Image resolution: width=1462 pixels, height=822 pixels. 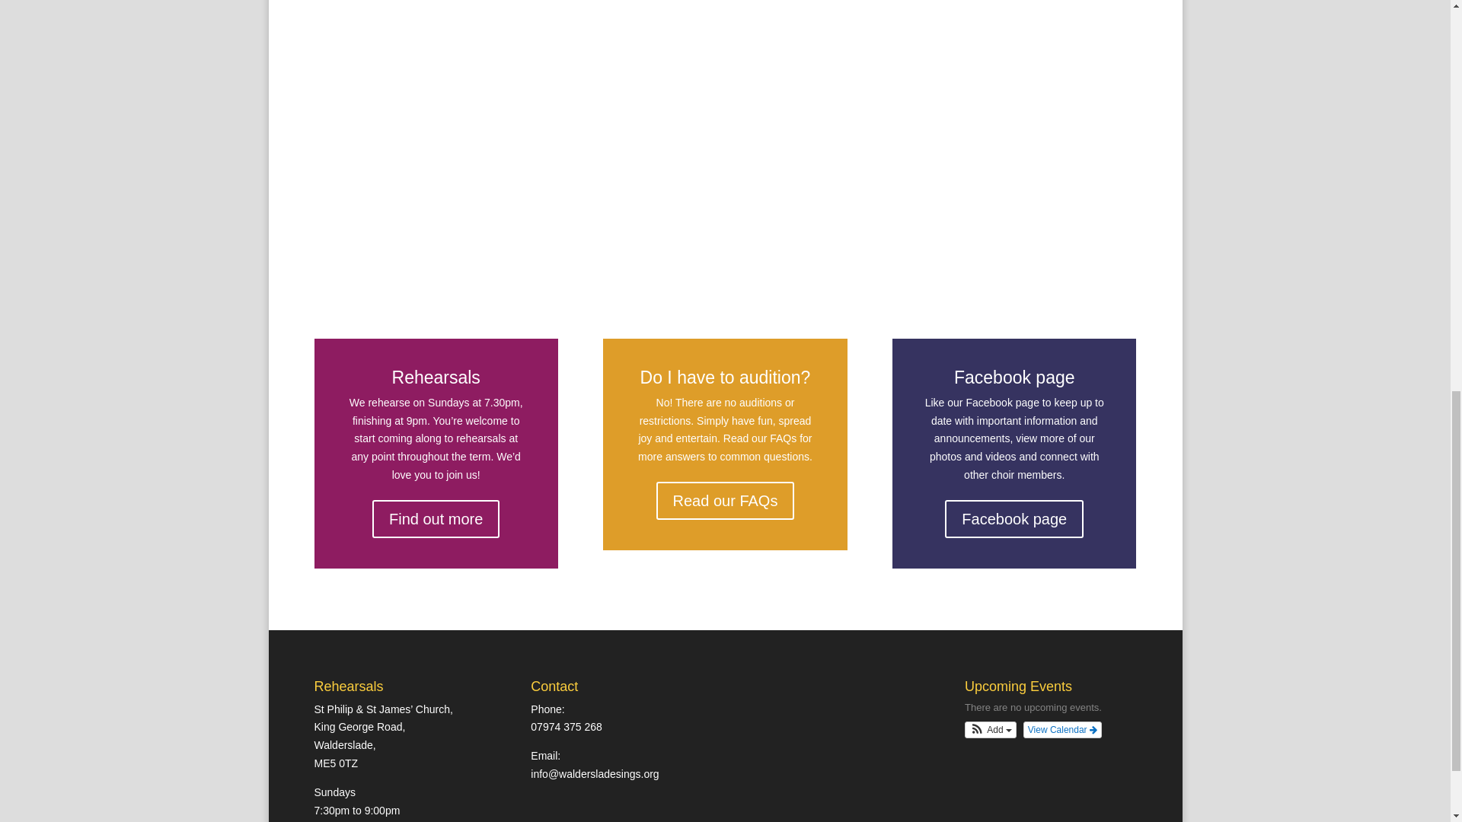 I want to click on Find out more, so click(x=436, y=519).